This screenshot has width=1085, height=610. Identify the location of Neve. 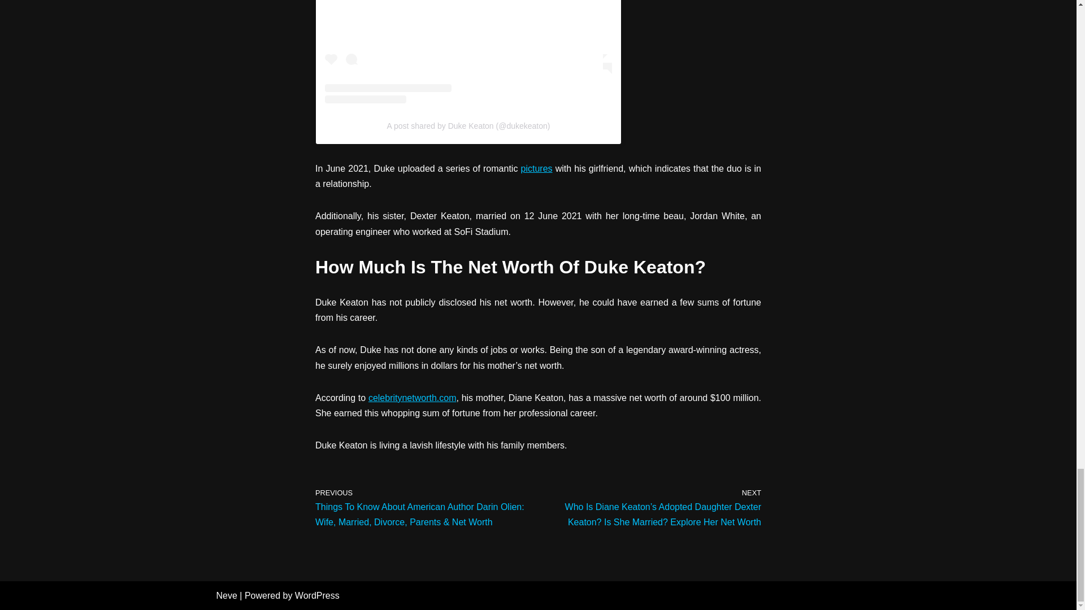
(226, 595).